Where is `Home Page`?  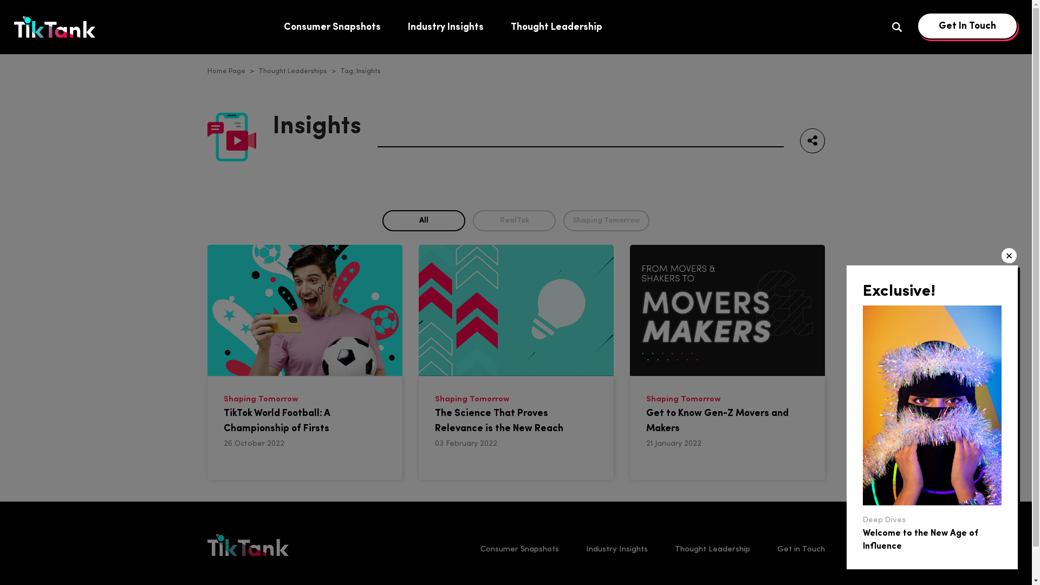
Home Page is located at coordinates (226, 71).